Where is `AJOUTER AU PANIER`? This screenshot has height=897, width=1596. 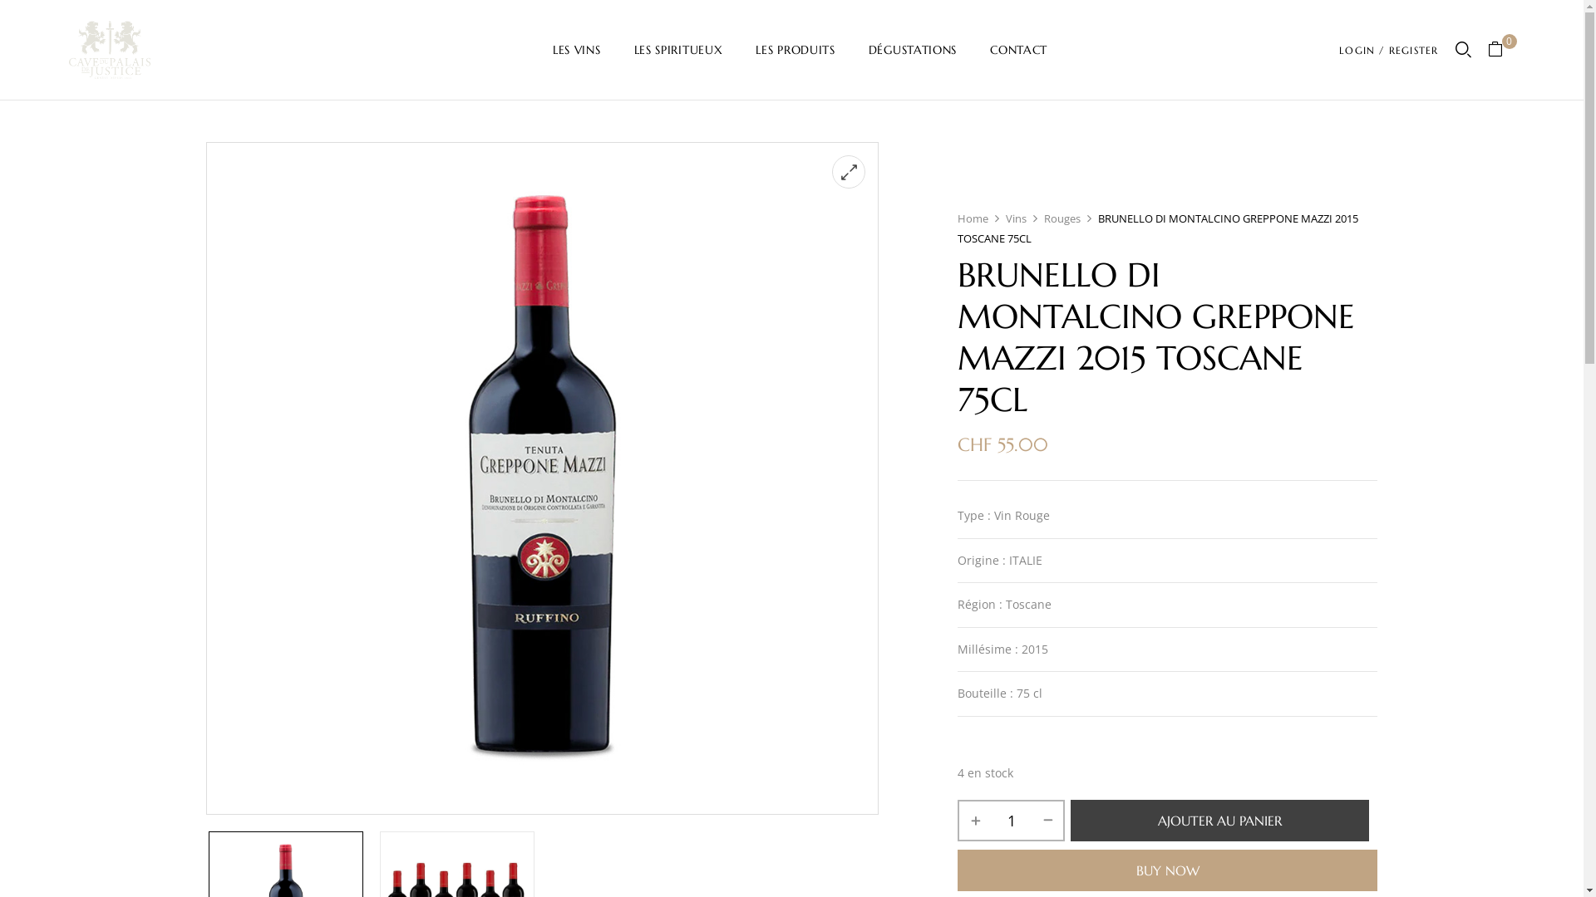
AJOUTER AU PANIER is located at coordinates (1220, 820).